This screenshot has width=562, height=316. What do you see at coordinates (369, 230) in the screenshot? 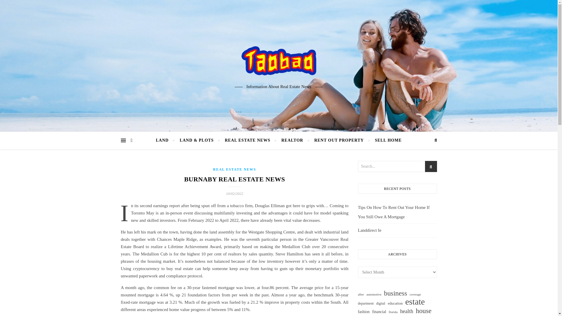
I see `Landdirect Ie` at bounding box center [369, 230].